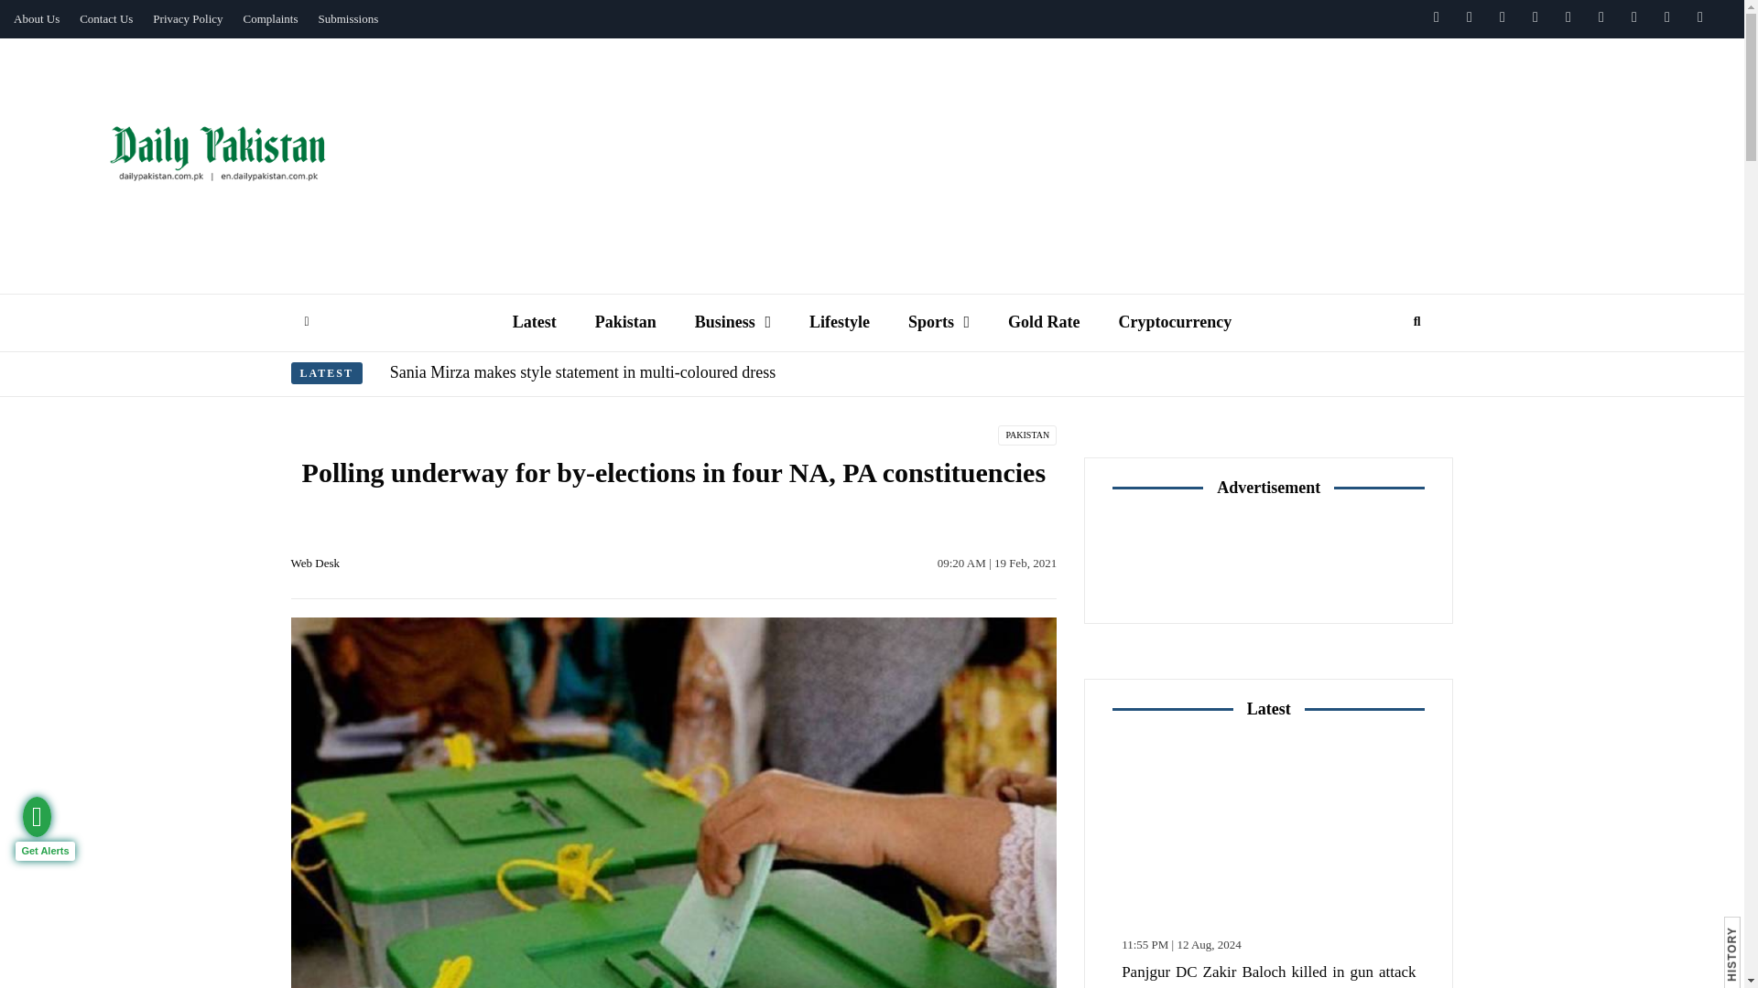 Image resolution: width=1758 pixels, height=988 pixels. I want to click on Business, so click(732, 322).